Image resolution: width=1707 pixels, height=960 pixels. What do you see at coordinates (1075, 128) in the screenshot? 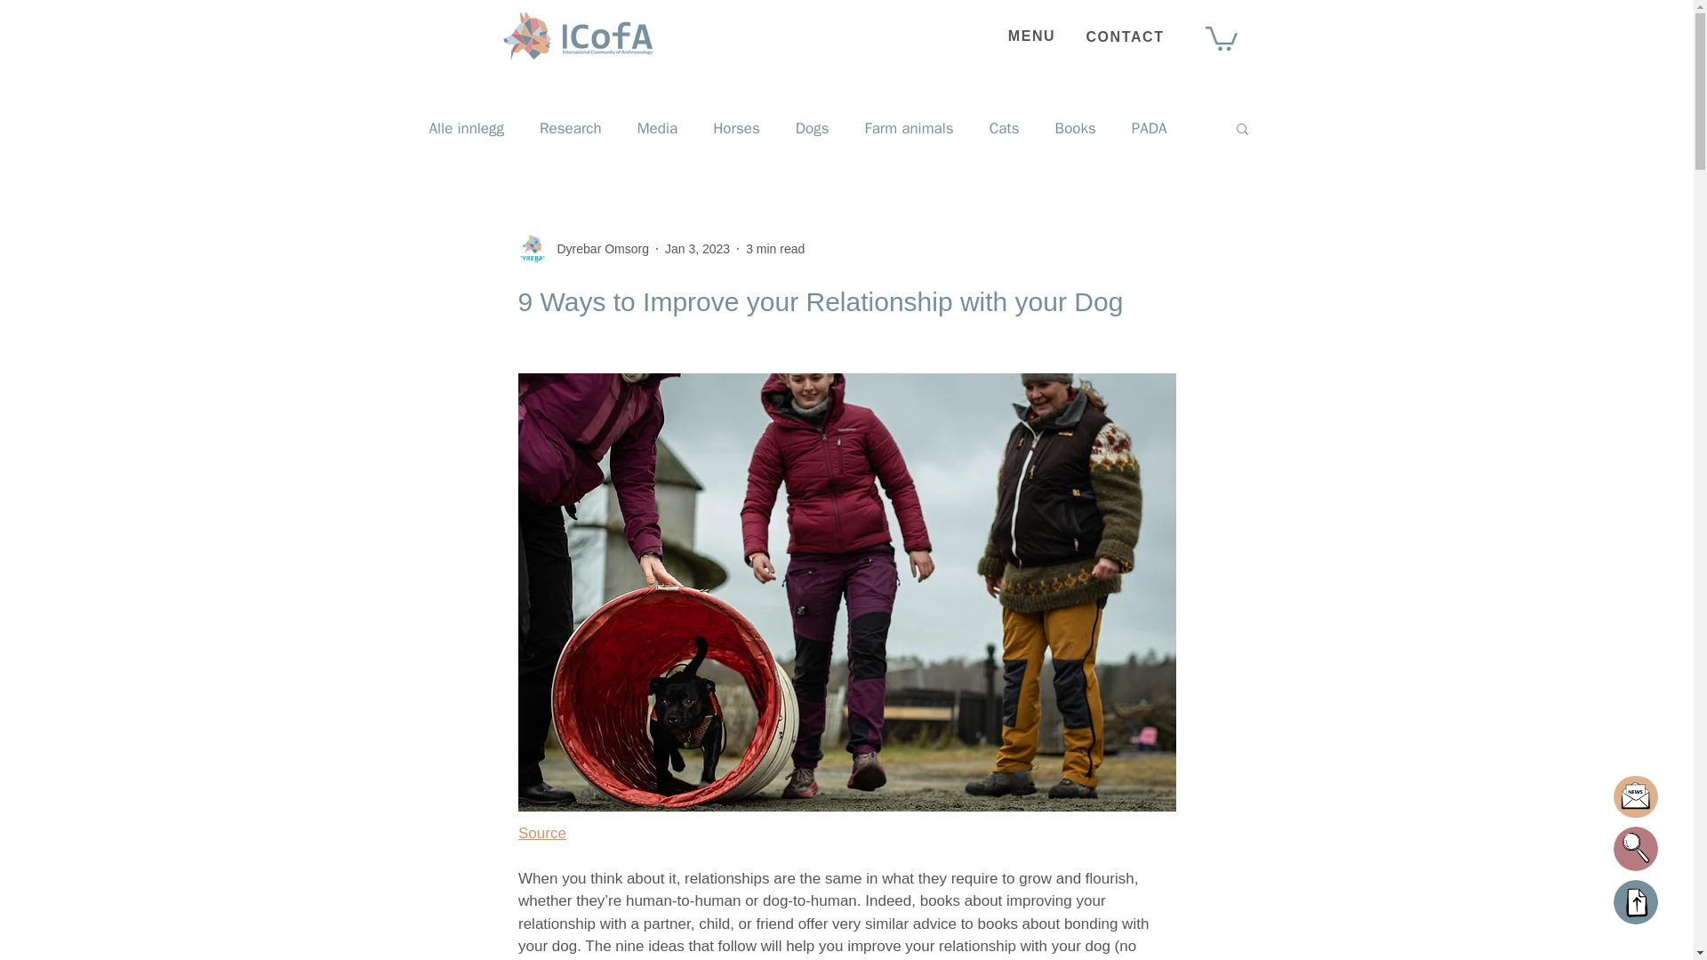
I see `Books` at bounding box center [1075, 128].